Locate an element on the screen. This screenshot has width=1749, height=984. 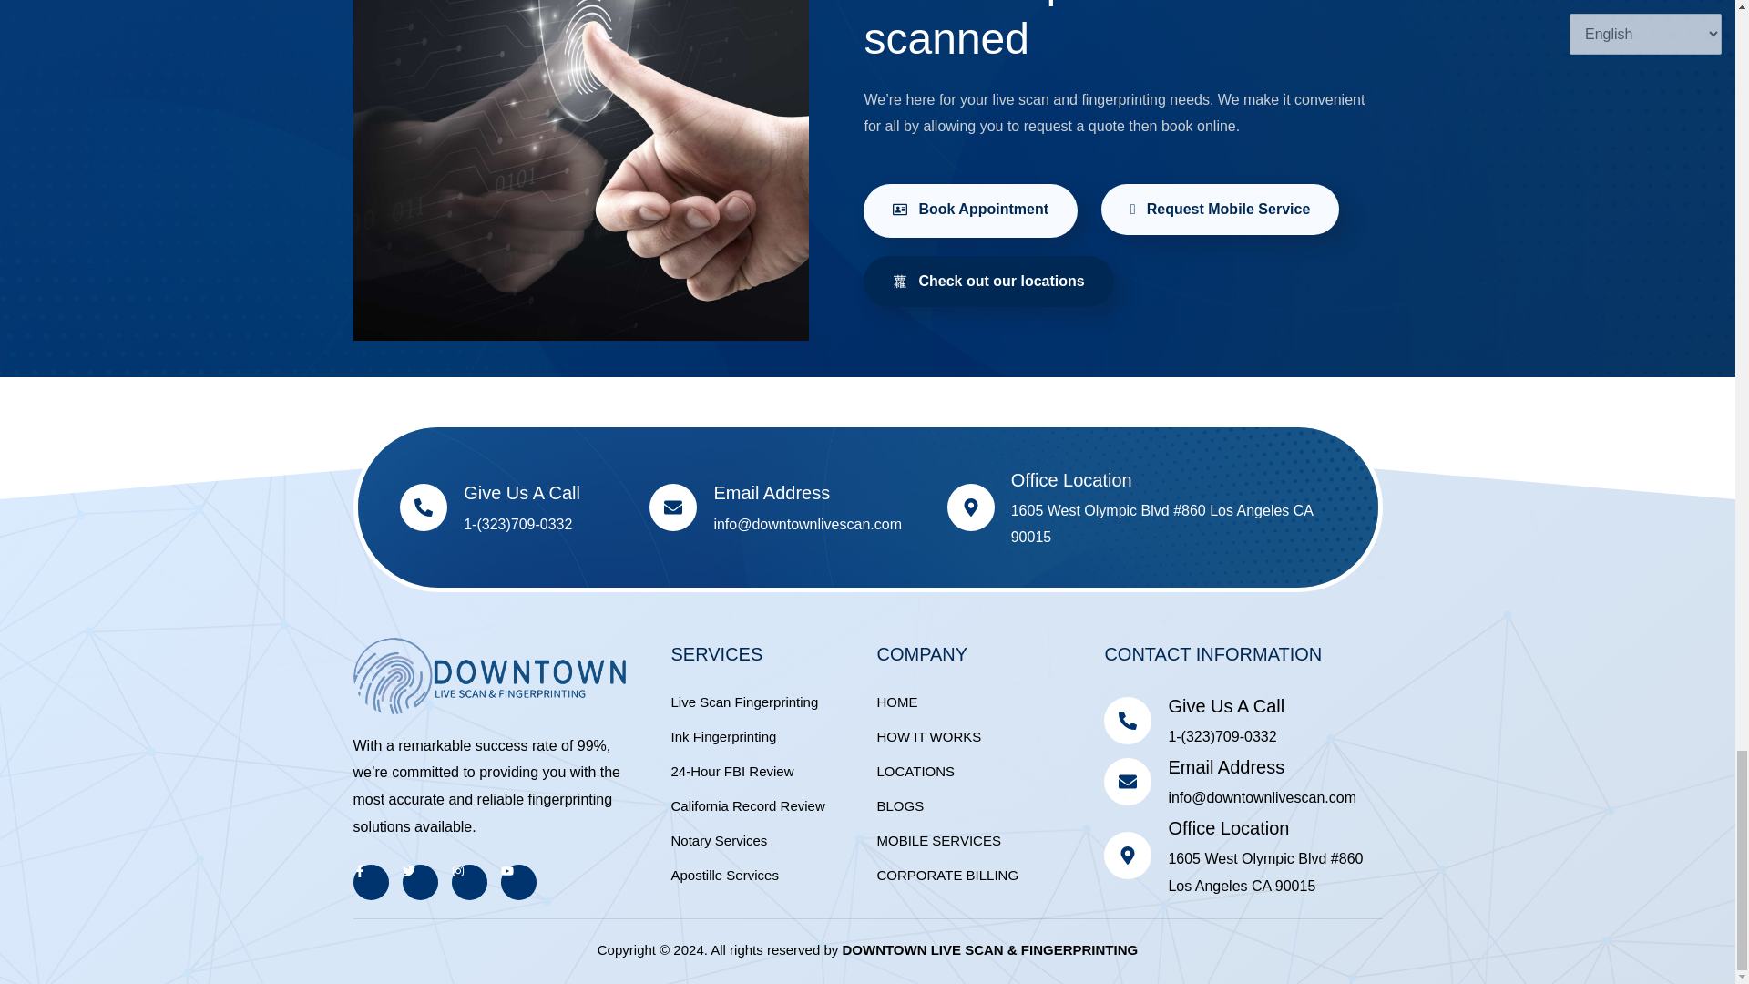
24-Hour FBI Review is located at coordinates (769, 771).